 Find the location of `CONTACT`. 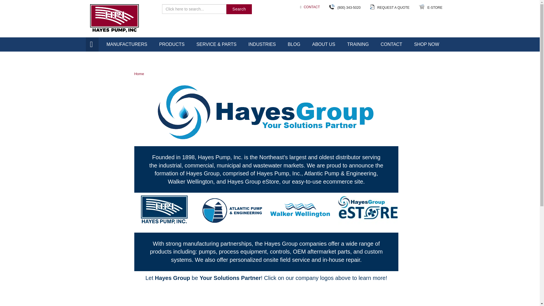

CONTACT is located at coordinates (312, 7).